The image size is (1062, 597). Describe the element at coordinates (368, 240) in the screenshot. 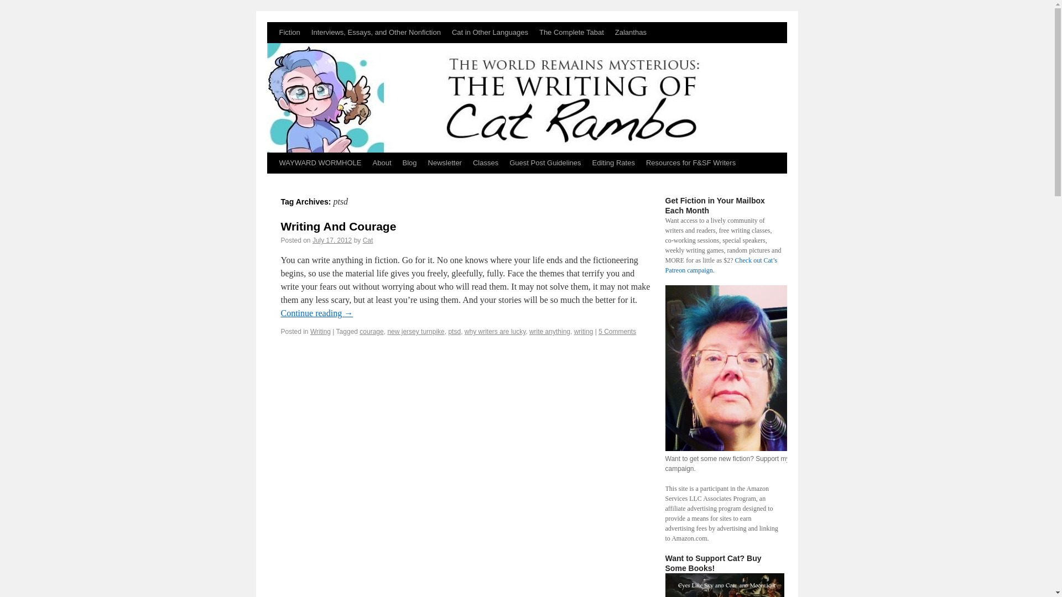

I see `Cat` at that location.